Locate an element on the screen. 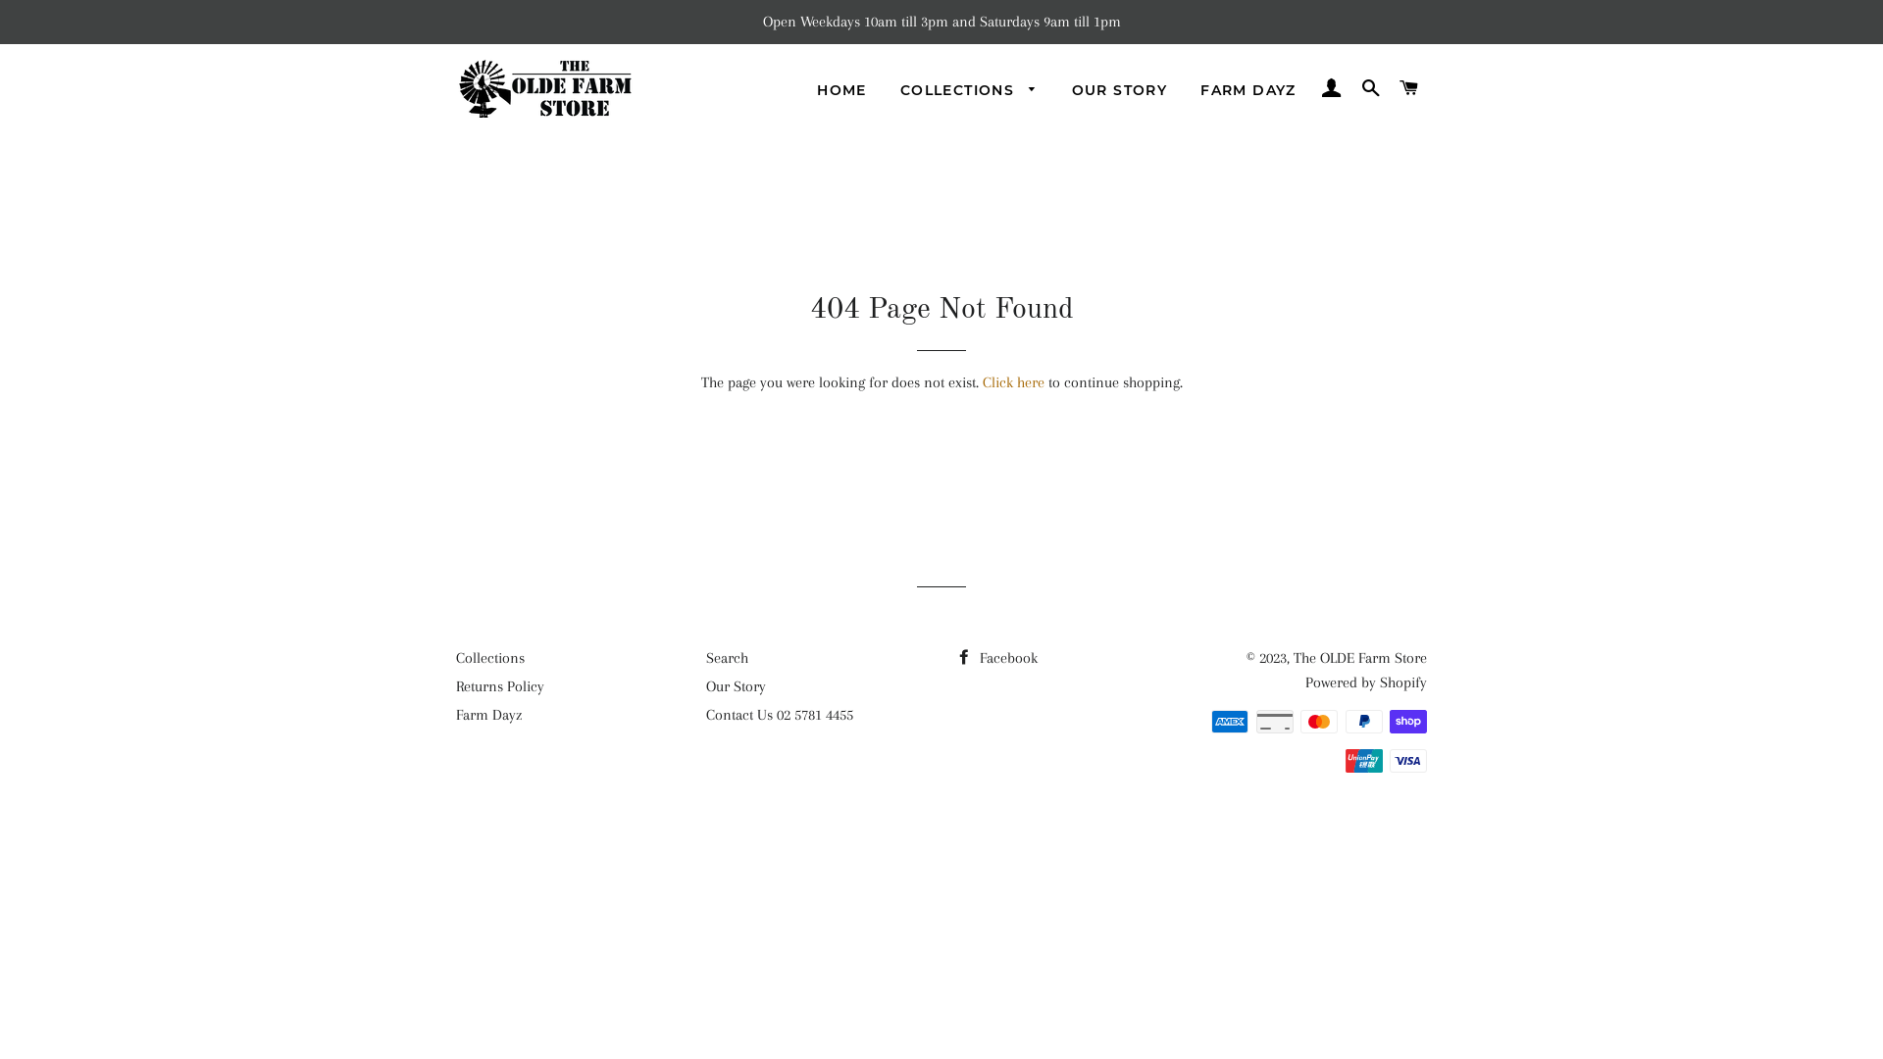 The image size is (1883, 1059). Search is located at coordinates (728, 658).